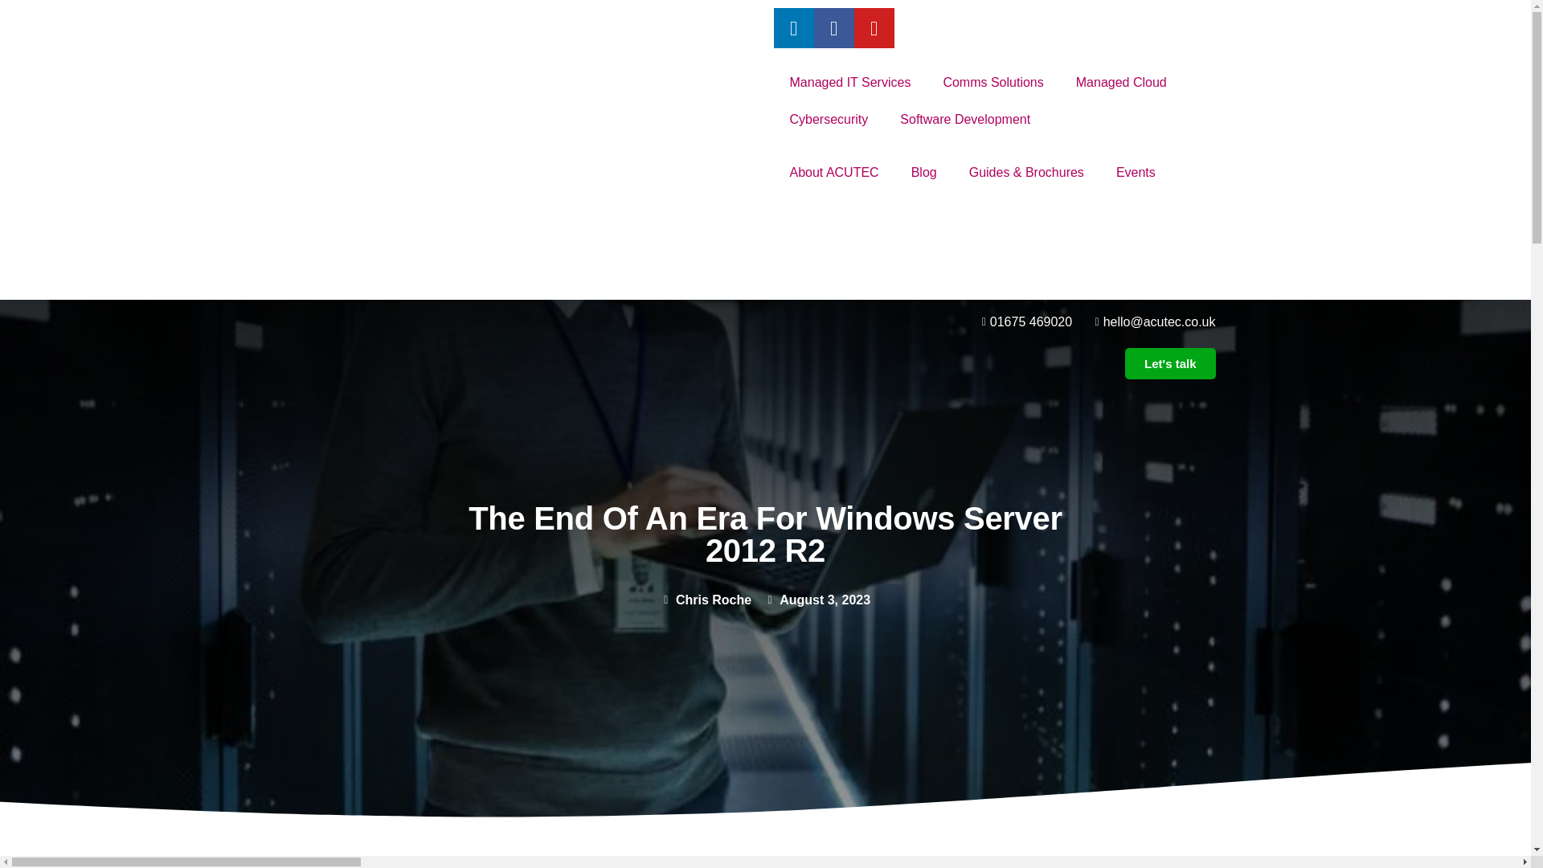 Image resolution: width=1543 pixels, height=868 pixels. I want to click on Managed Cloud, so click(1122, 82).